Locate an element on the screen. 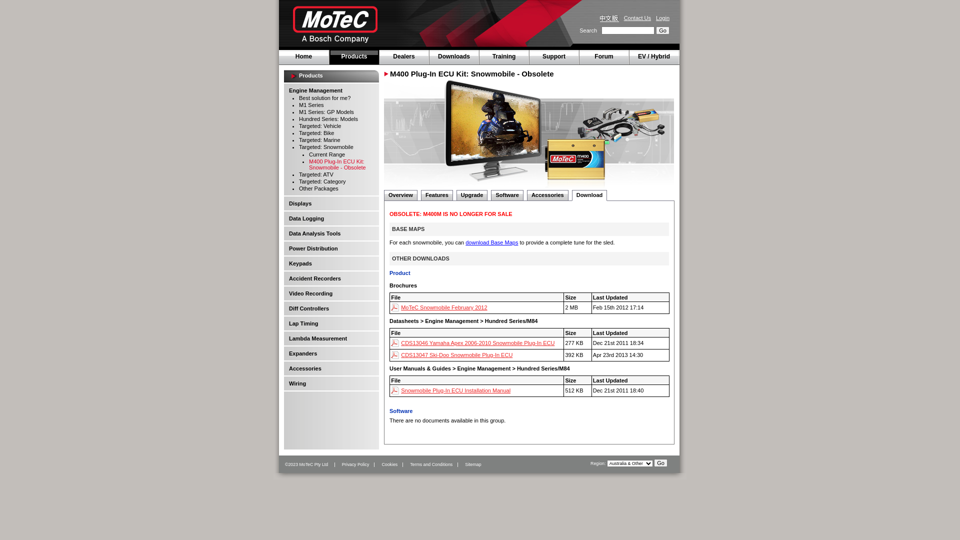  Login is located at coordinates (663, 18).